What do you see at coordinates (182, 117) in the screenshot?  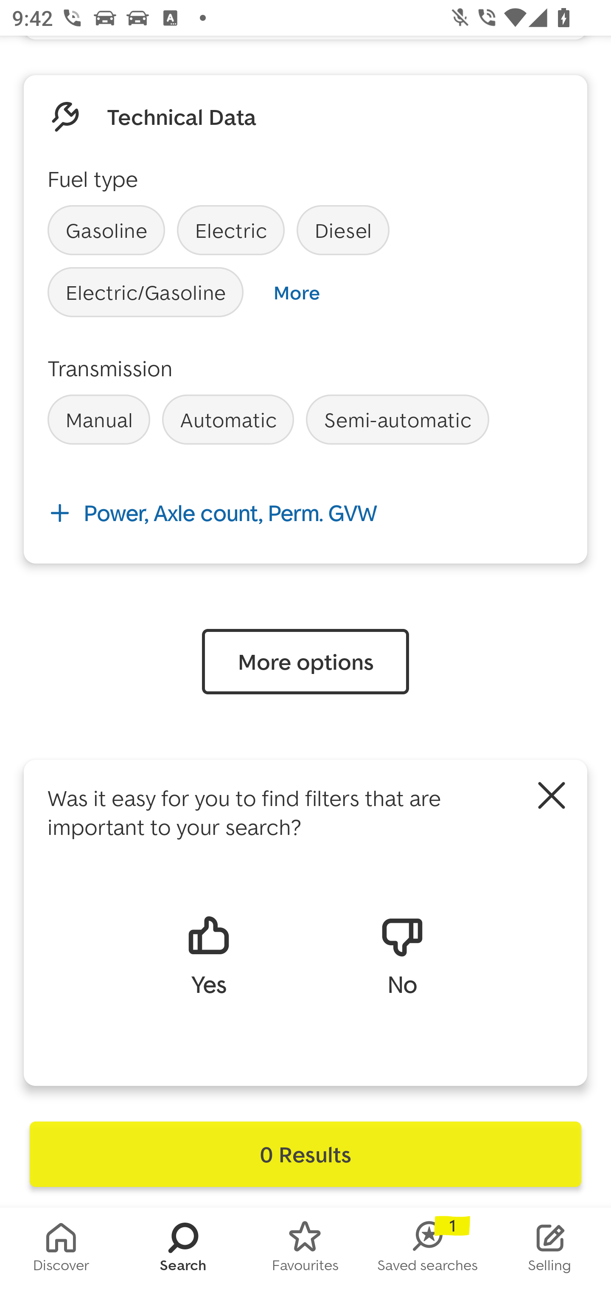 I see `Technical Data` at bounding box center [182, 117].